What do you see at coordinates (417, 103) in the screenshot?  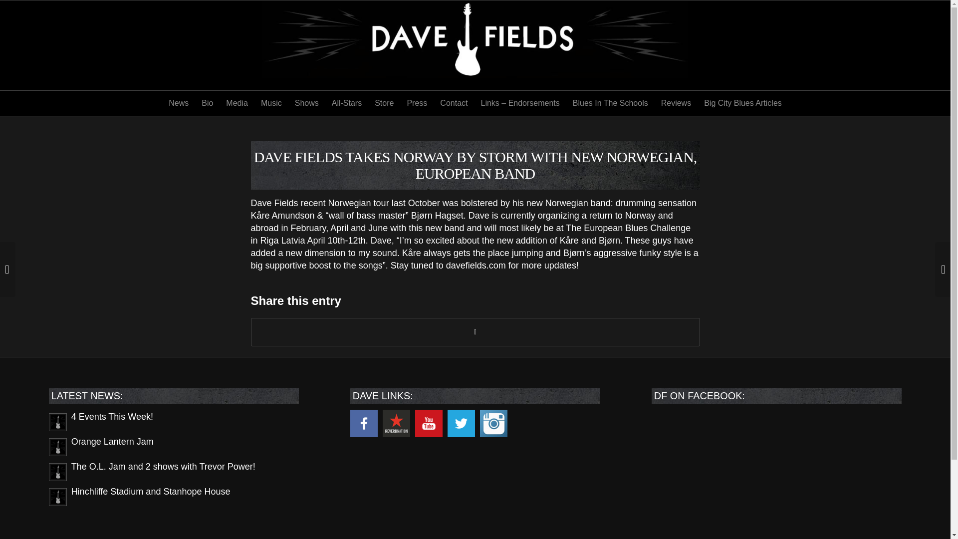 I see `Press` at bounding box center [417, 103].